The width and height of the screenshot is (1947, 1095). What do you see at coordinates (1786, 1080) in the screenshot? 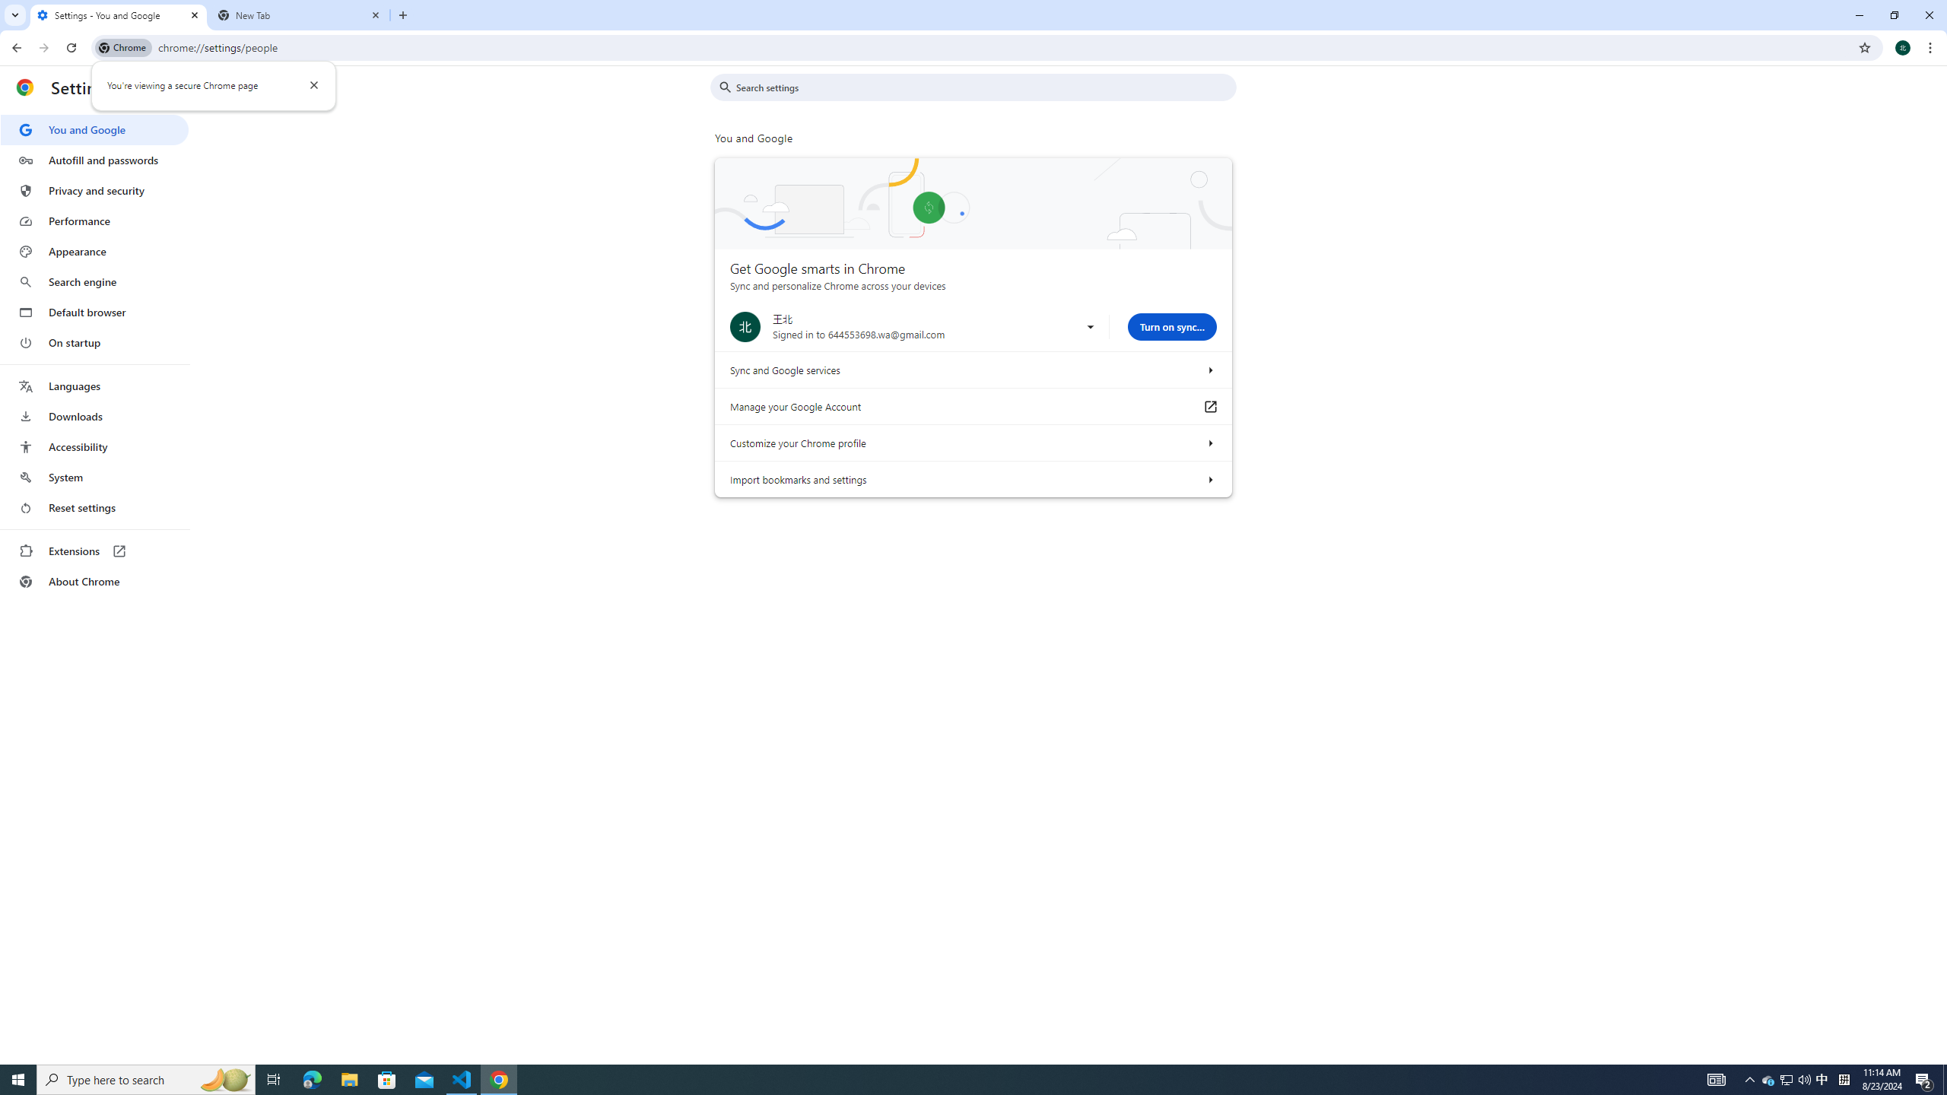
I see `Microsoft Store` at bounding box center [1786, 1080].